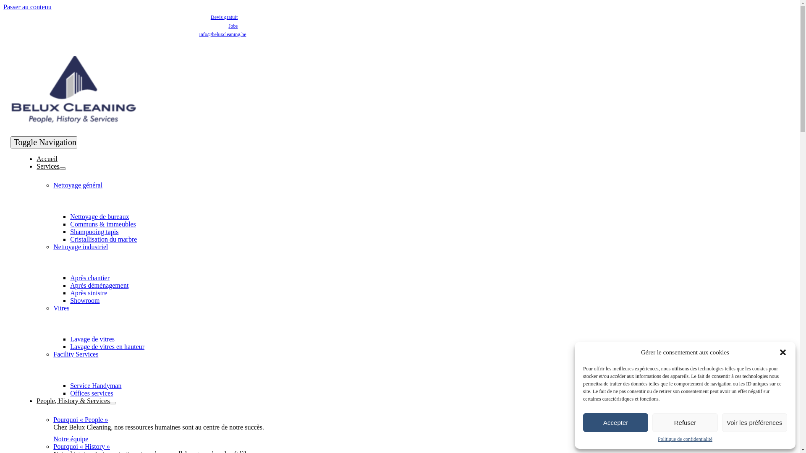 The height and width of the screenshot is (453, 806). Describe the element at coordinates (47, 159) in the screenshot. I see `Accueil` at that location.